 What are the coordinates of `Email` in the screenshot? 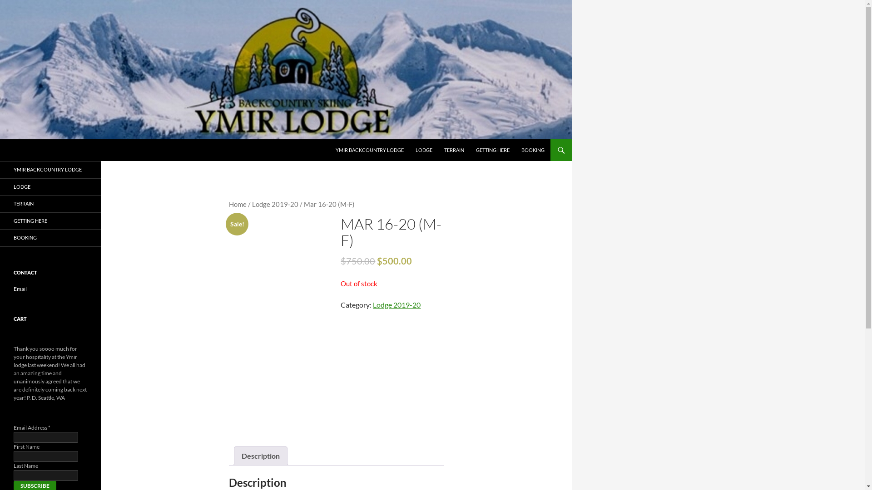 It's located at (20, 289).